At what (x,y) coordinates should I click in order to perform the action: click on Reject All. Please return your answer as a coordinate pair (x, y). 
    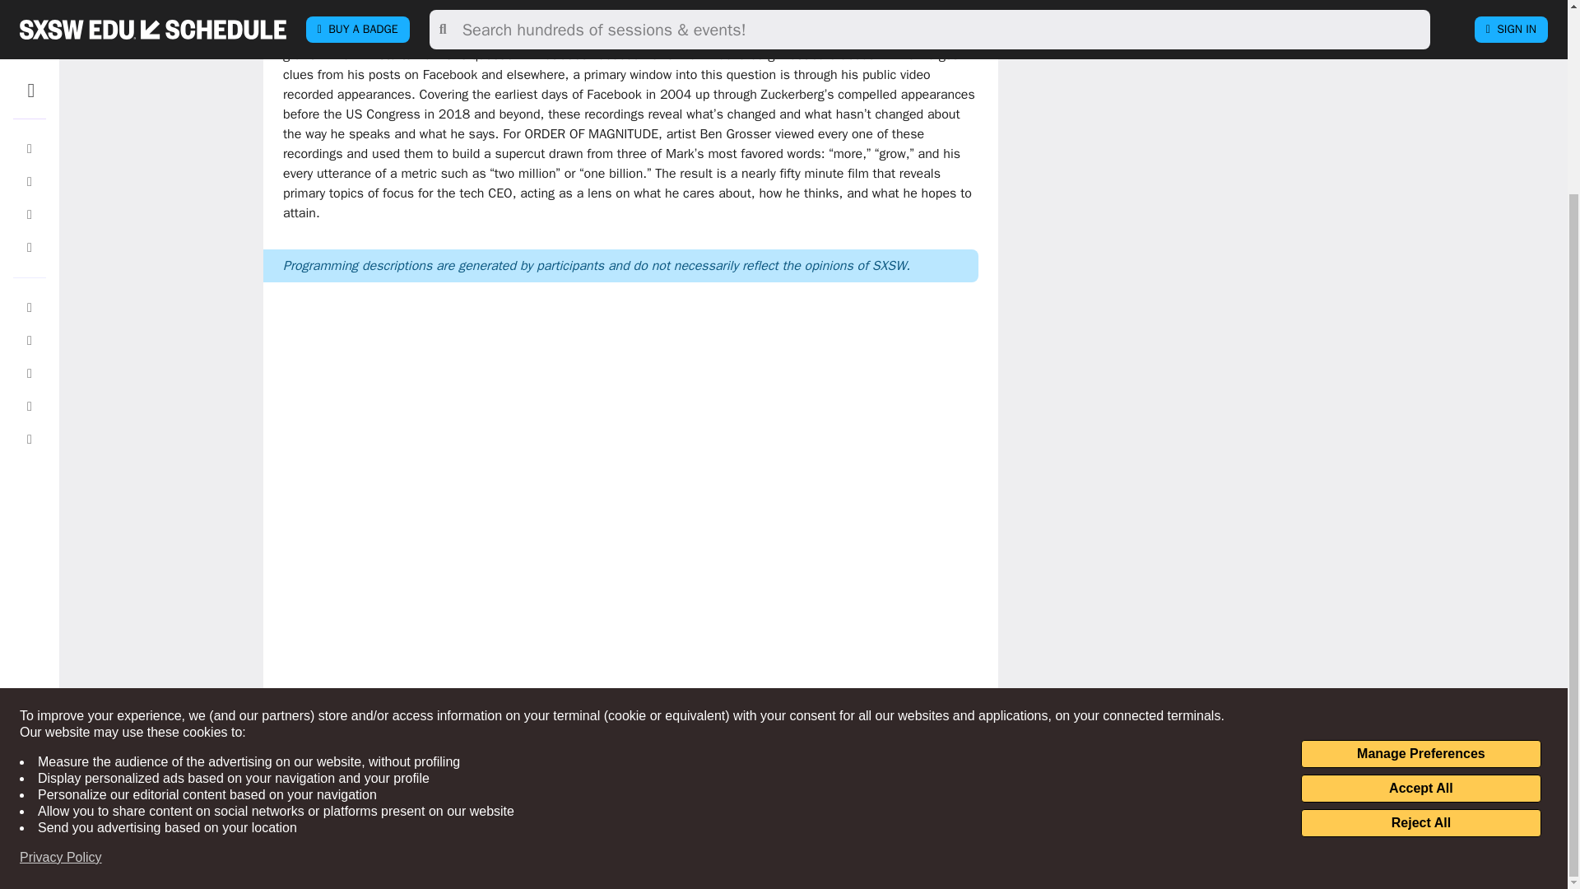
    Looking at the image, I should click on (1420, 586).